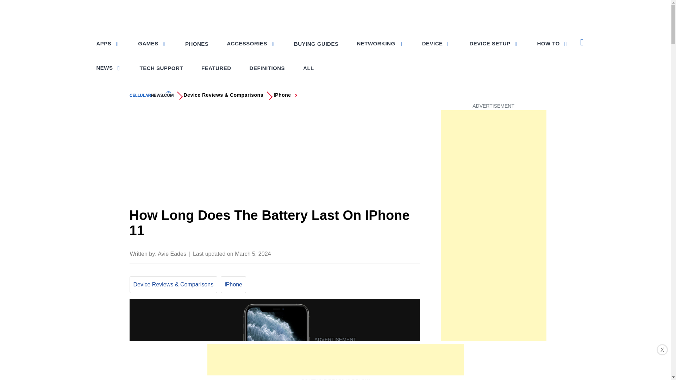 The image size is (676, 380). What do you see at coordinates (399, 253) in the screenshot?
I see `Copy to Clipboard` at bounding box center [399, 253].